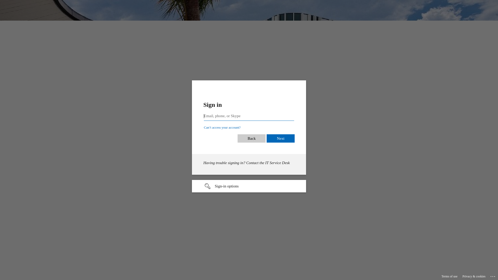 This screenshot has height=280, width=498. I want to click on ..., so click(493, 276).